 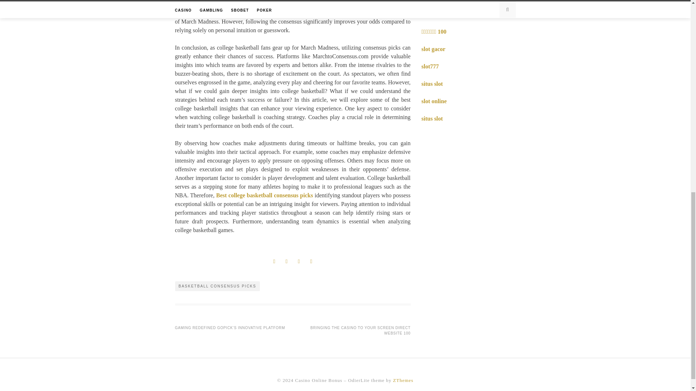 I want to click on ZThemes, so click(x=403, y=380).